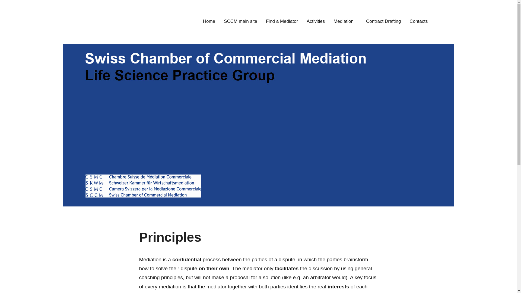 The image size is (521, 293). Describe the element at coordinates (209, 22) in the screenshot. I see `Home` at that location.